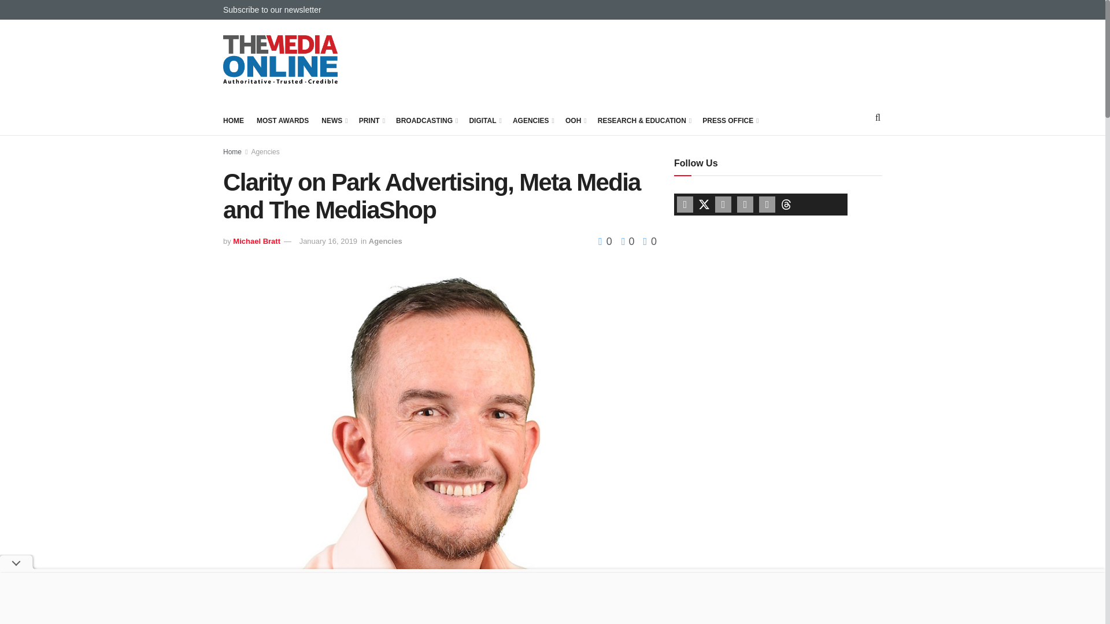 The width and height of the screenshot is (1110, 624). What do you see at coordinates (723, 205) in the screenshot?
I see `youtube` at bounding box center [723, 205].